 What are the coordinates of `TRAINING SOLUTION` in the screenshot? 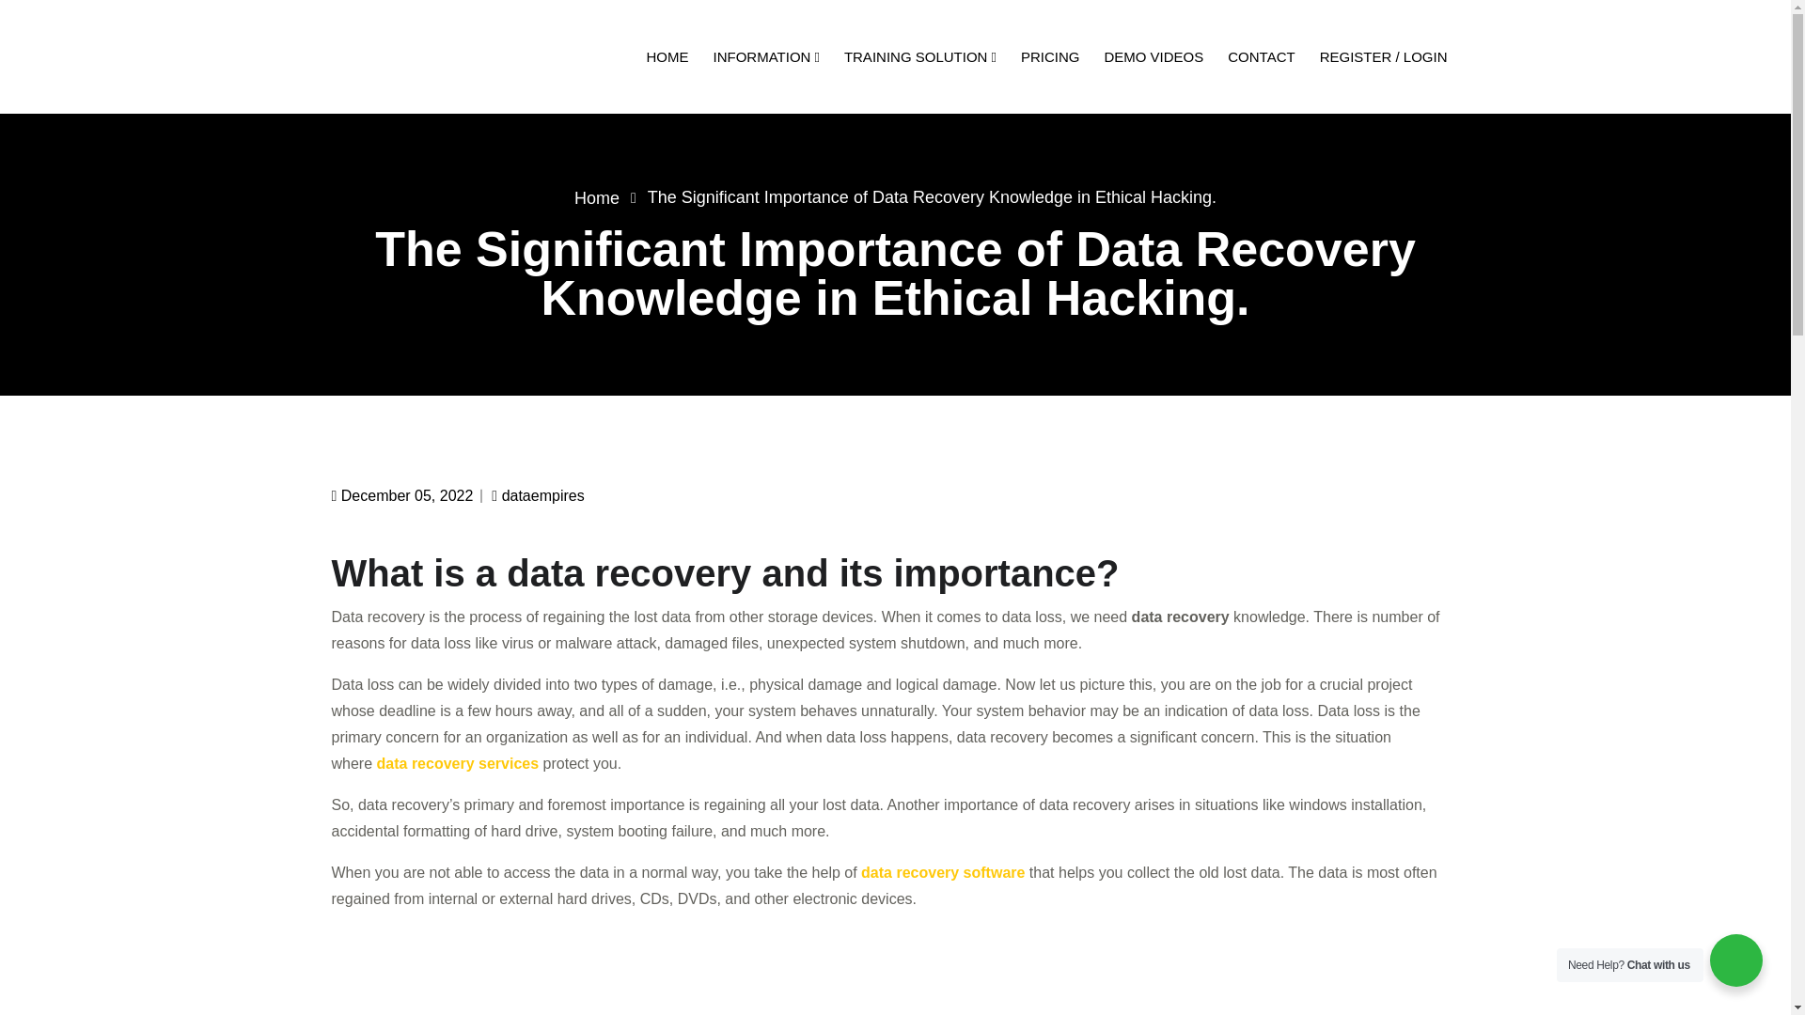 It's located at (919, 56).